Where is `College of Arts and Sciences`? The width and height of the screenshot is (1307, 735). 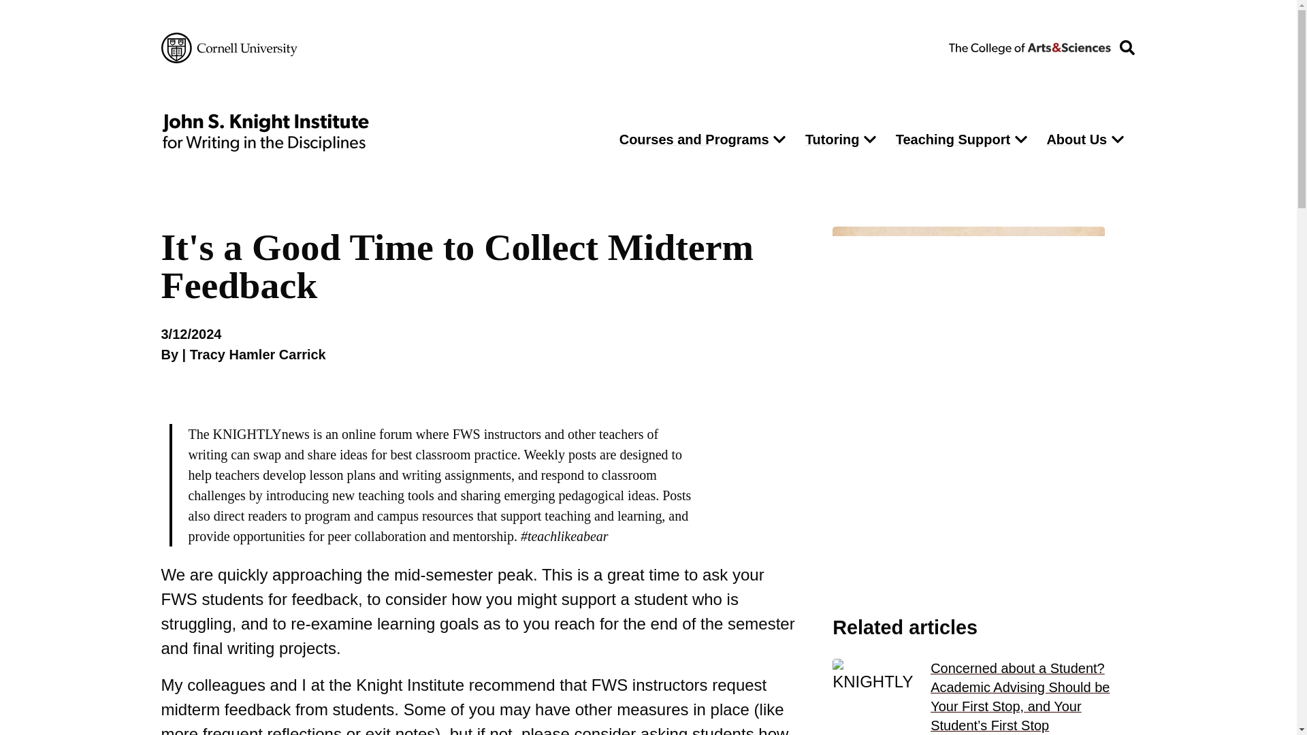
College of Arts and Sciences is located at coordinates (1029, 47).